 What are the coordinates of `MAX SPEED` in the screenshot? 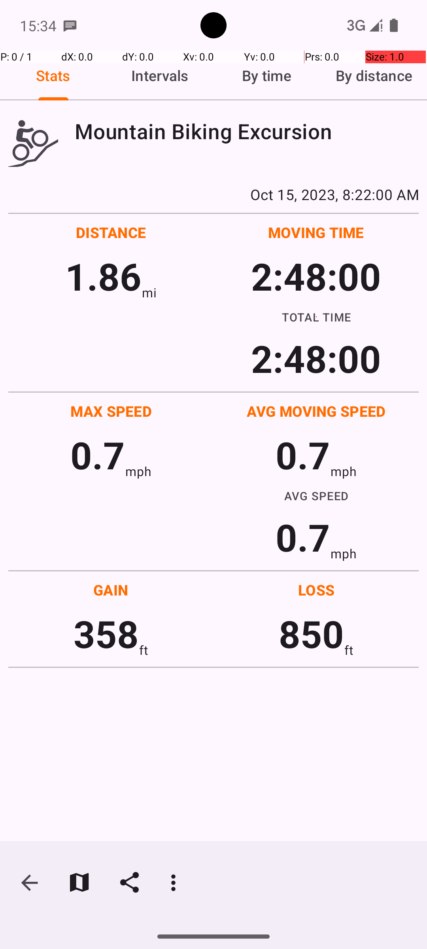 It's located at (111, 411).